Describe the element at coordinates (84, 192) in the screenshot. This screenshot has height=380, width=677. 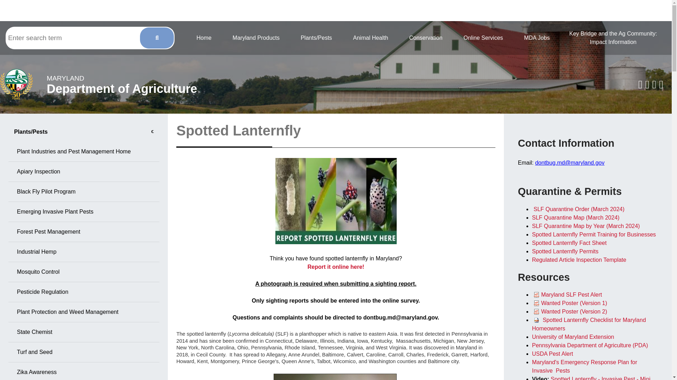
I see `Black Fly Pilot Program` at that location.